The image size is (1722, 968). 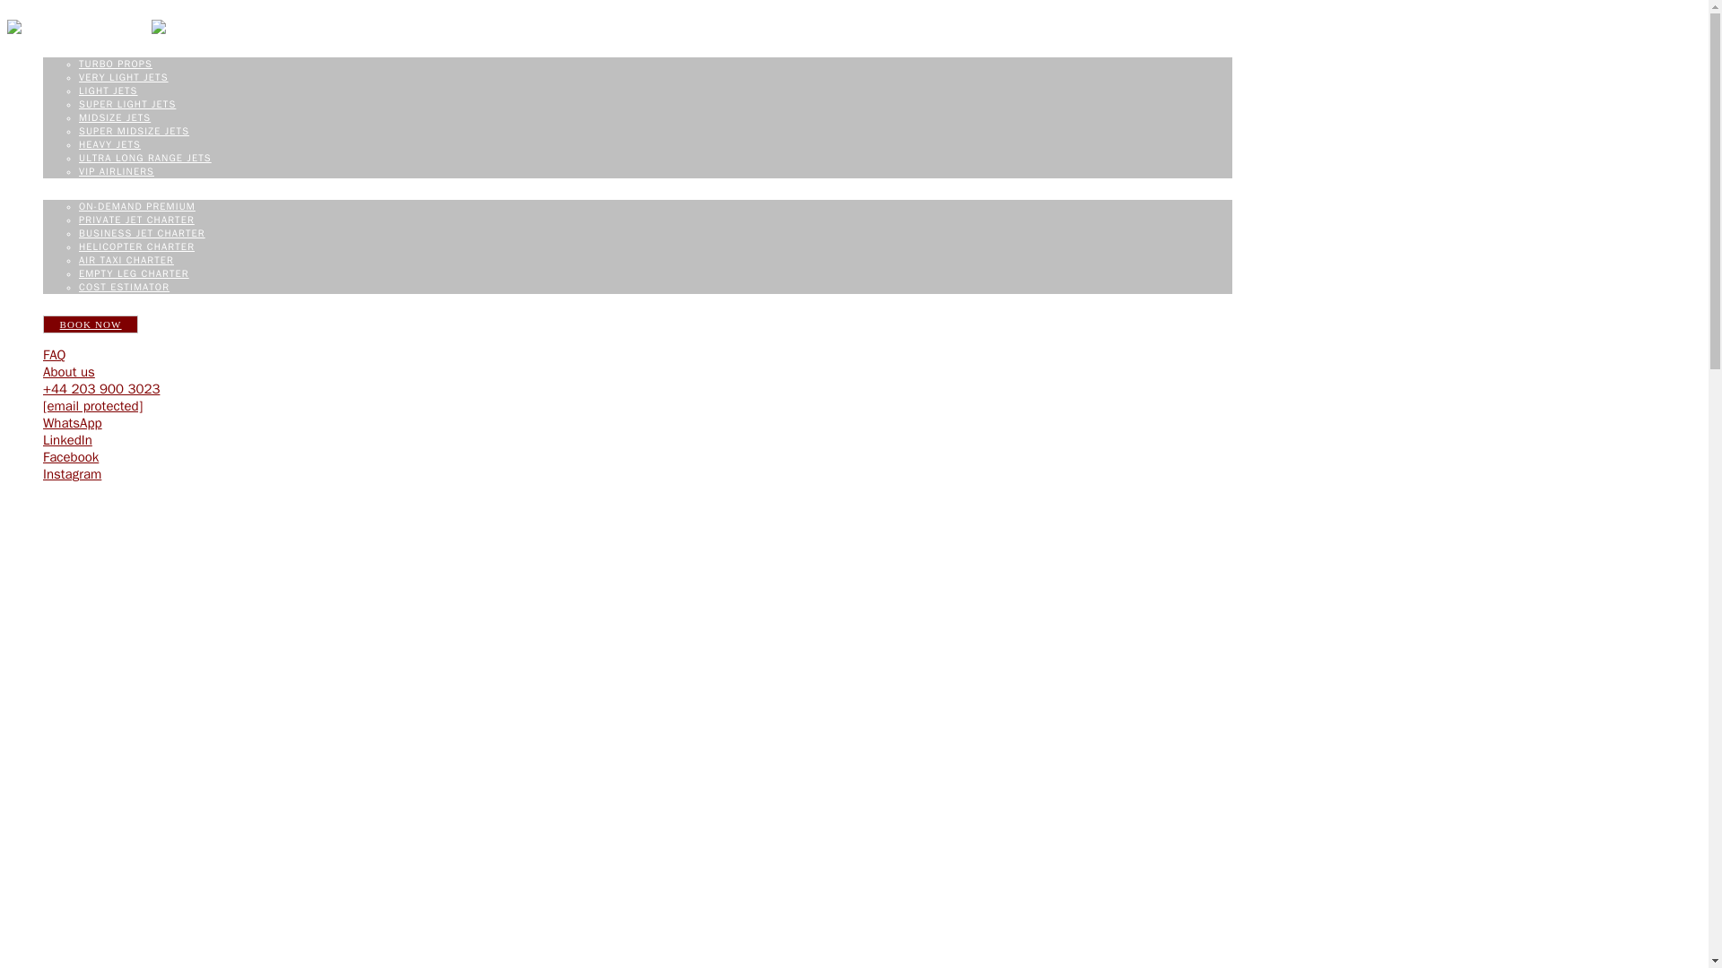 What do you see at coordinates (136, 219) in the screenshot?
I see `PRIVATE JET CHARTER` at bounding box center [136, 219].